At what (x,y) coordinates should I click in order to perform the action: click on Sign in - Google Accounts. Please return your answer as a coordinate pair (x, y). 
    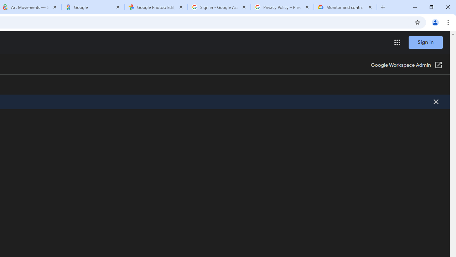
    Looking at the image, I should click on (219, 7).